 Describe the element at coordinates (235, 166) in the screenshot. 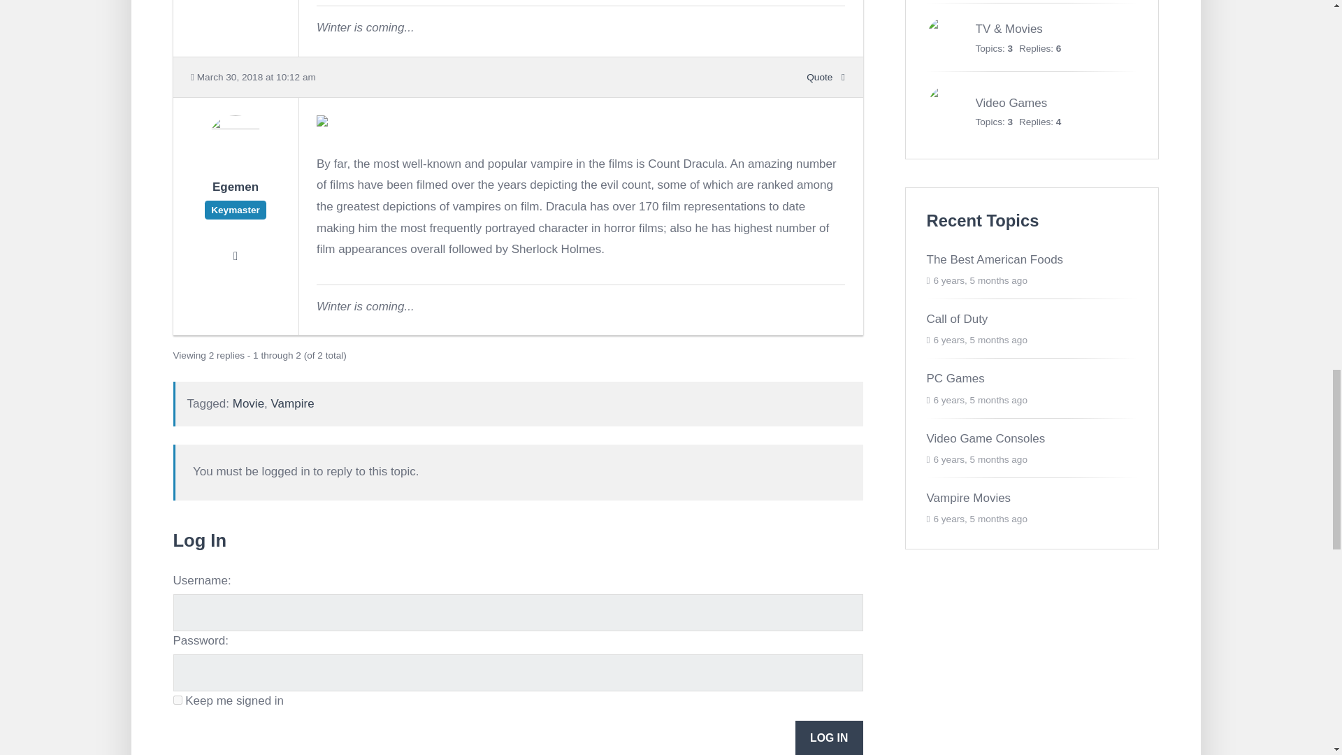

I see `View Egemen's profile` at that location.